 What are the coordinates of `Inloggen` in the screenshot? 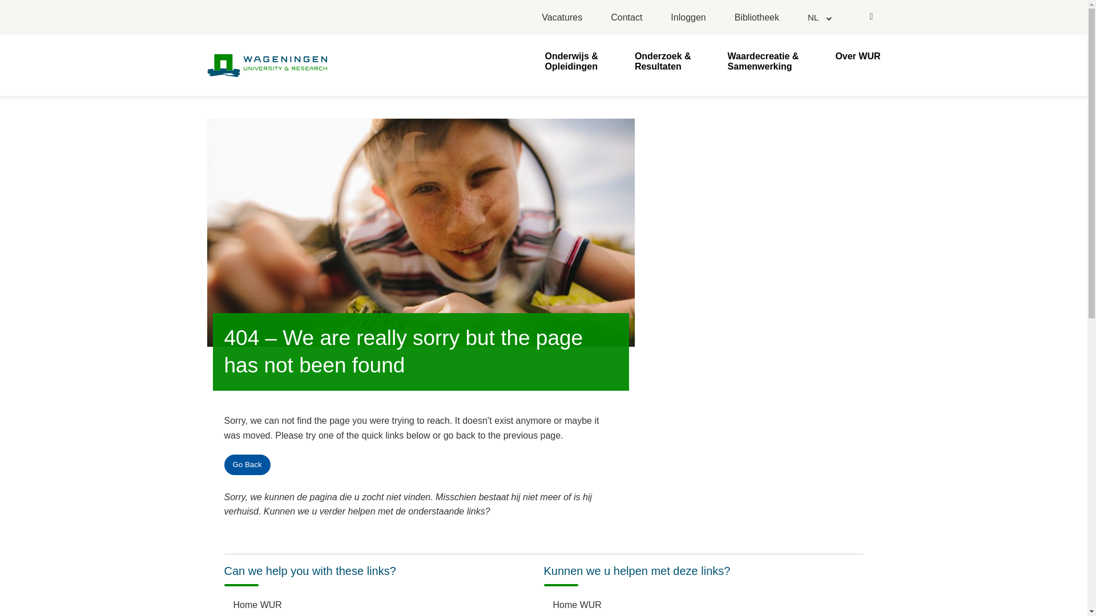 It's located at (688, 18).